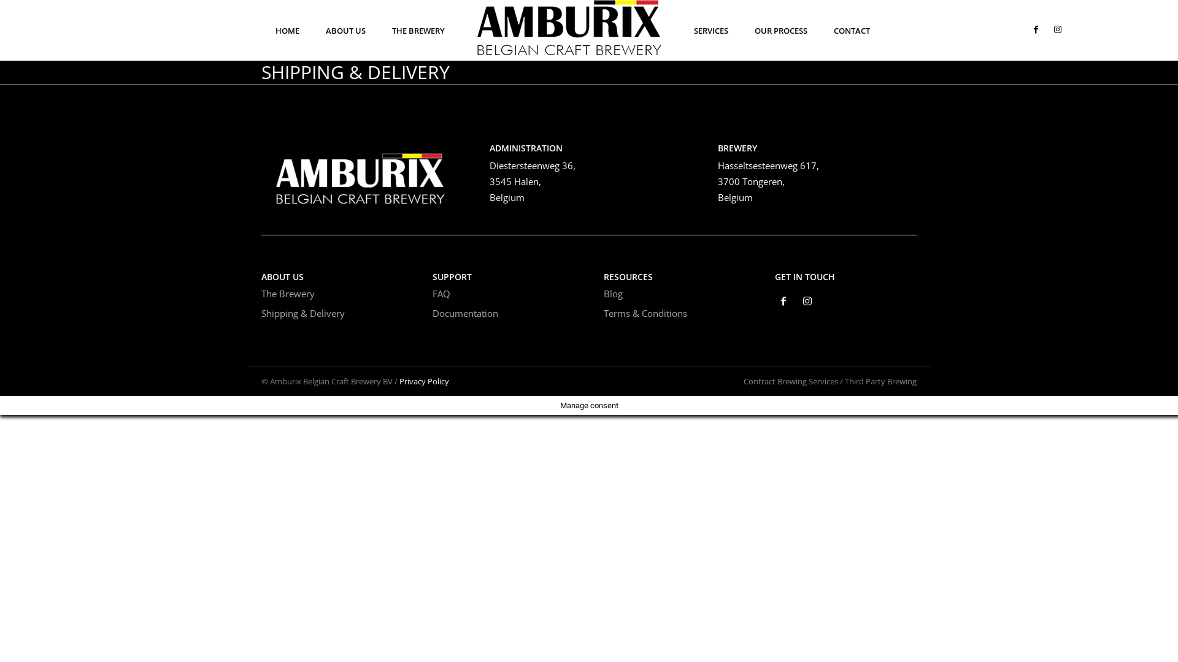 Image resolution: width=1178 pixels, height=662 pixels. What do you see at coordinates (807, 303) in the screenshot?
I see `Instagram` at bounding box center [807, 303].